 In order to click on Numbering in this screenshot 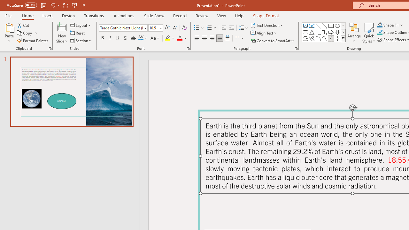, I will do `click(212, 28)`.